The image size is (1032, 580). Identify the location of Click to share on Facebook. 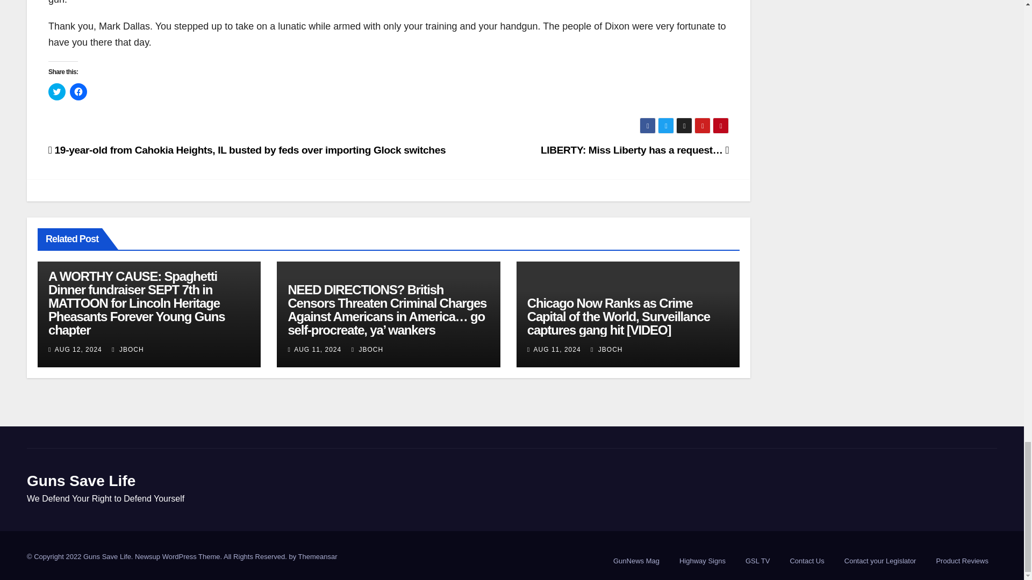
(78, 91).